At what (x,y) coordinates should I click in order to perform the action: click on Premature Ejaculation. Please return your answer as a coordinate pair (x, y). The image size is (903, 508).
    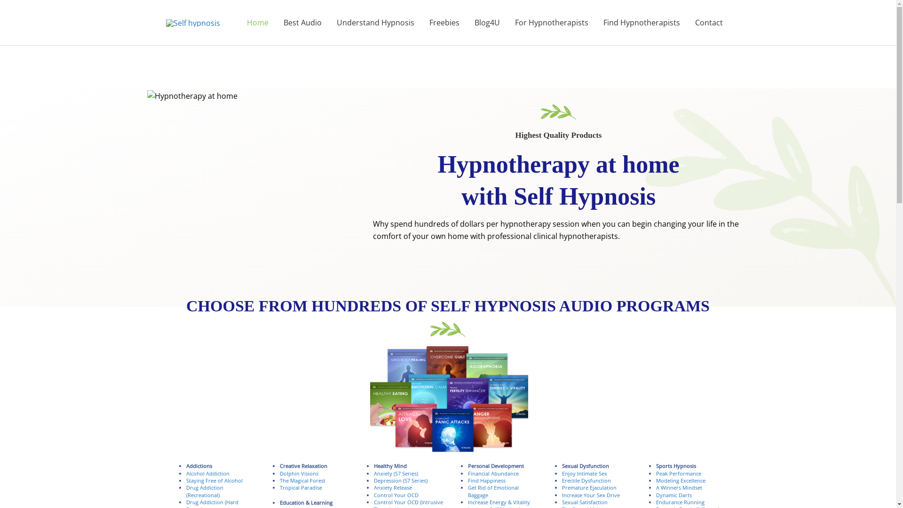
    Looking at the image, I should click on (589, 487).